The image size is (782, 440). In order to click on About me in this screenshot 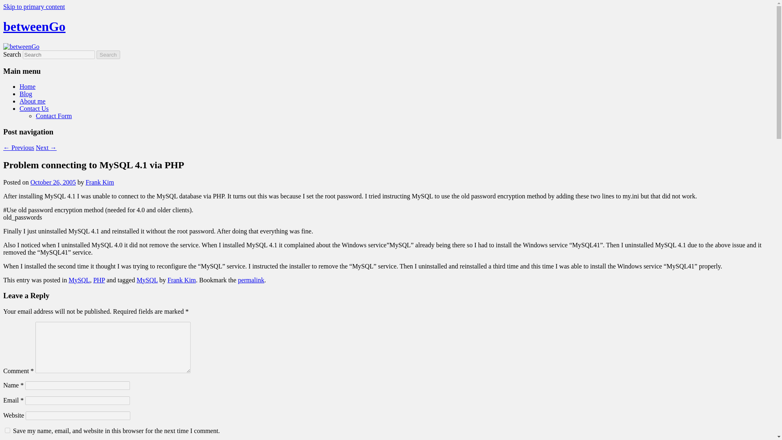, I will do `click(33, 101)`.